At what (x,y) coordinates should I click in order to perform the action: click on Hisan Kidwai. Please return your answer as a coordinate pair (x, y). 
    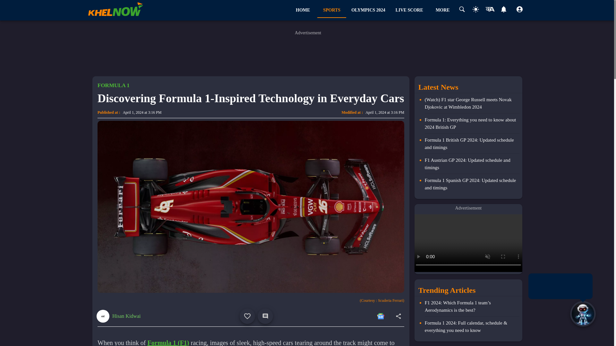
    Looking at the image, I should click on (126, 316).